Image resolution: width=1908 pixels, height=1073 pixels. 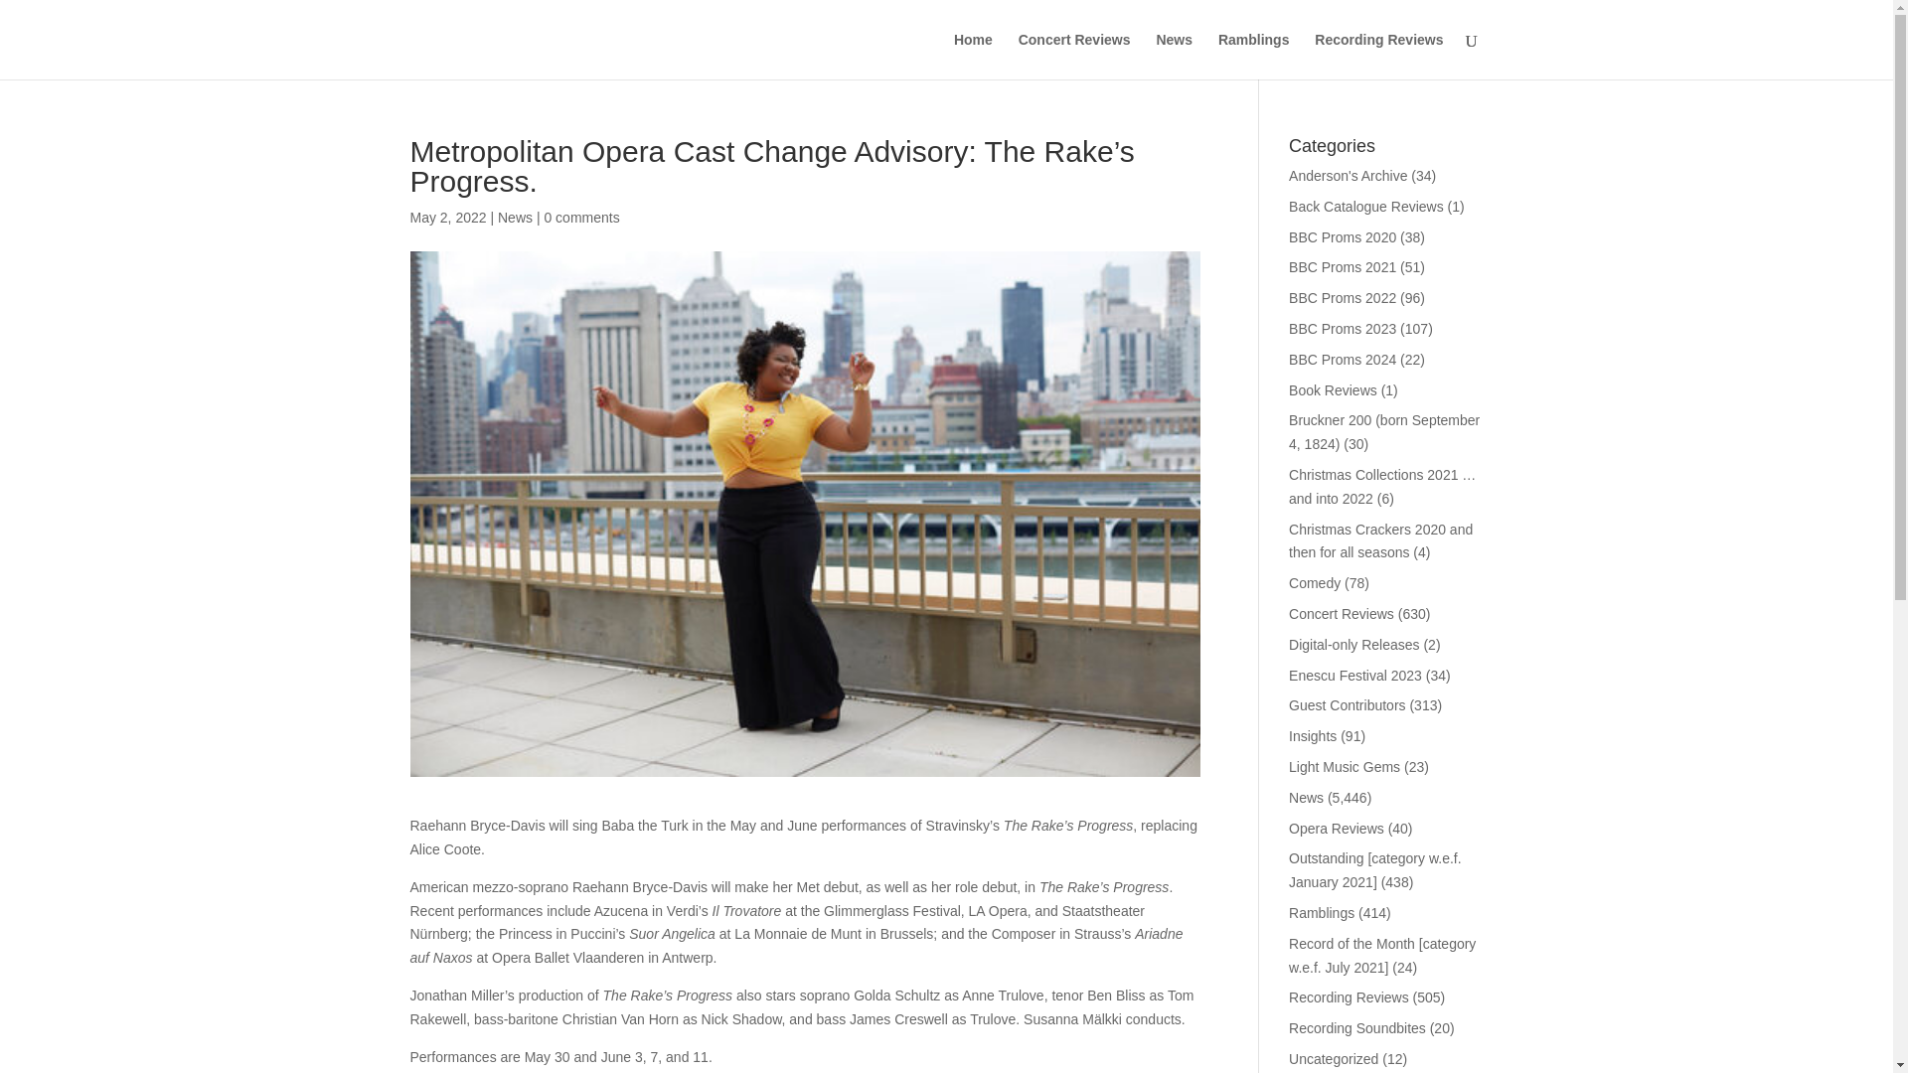 What do you see at coordinates (515, 217) in the screenshot?
I see `News` at bounding box center [515, 217].